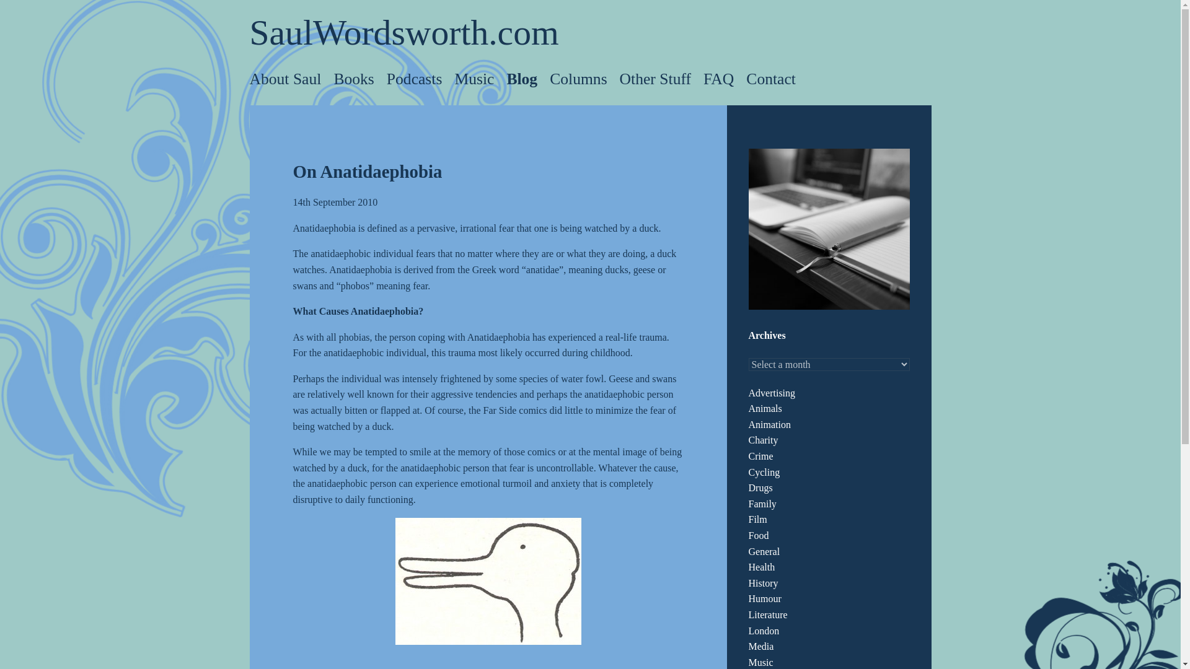 Image resolution: width=1190 pixels, height=669 pixels. Describe the element at coordinates (353, 79) in the screenshot. I see `Books` at that location.